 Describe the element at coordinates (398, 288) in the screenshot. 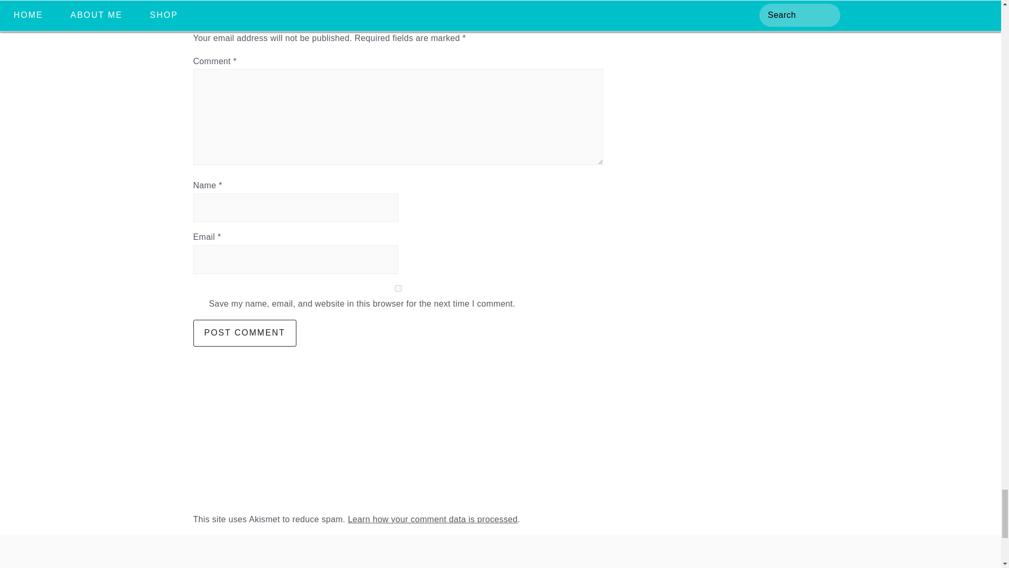

I see `yes` at that location.